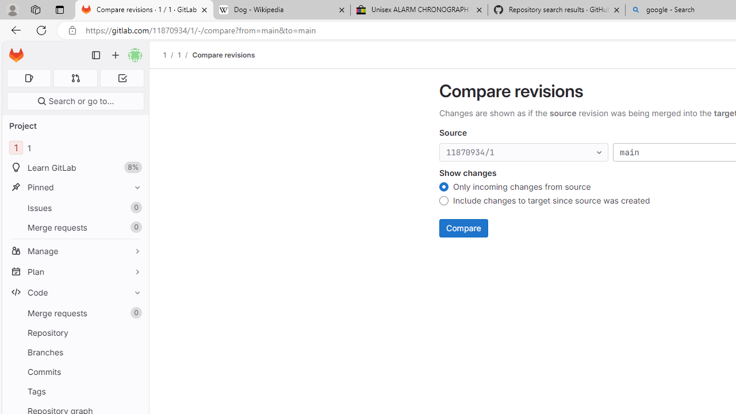 This screenshot has width=736, height=414. What do you see at coordinates (224, 55) in the screenshot?
I see `Compare revisions` at bounding box center [224, 55].